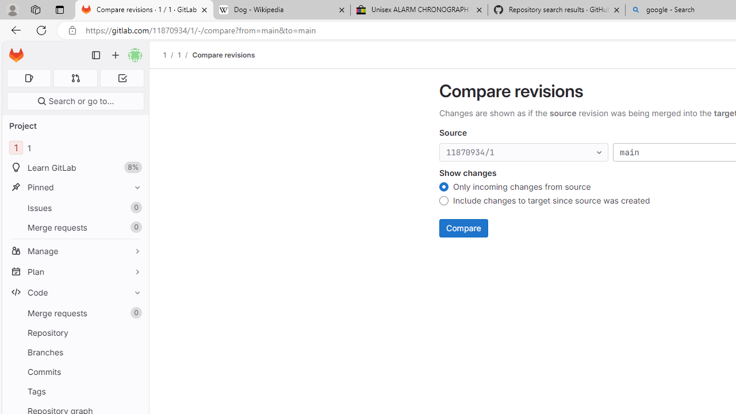 This screenshot has width=736, height=414. What do you see at coordinates (224, 55) in the screenshot?
I see `Compare revisions` at bounding box center [224, 55].